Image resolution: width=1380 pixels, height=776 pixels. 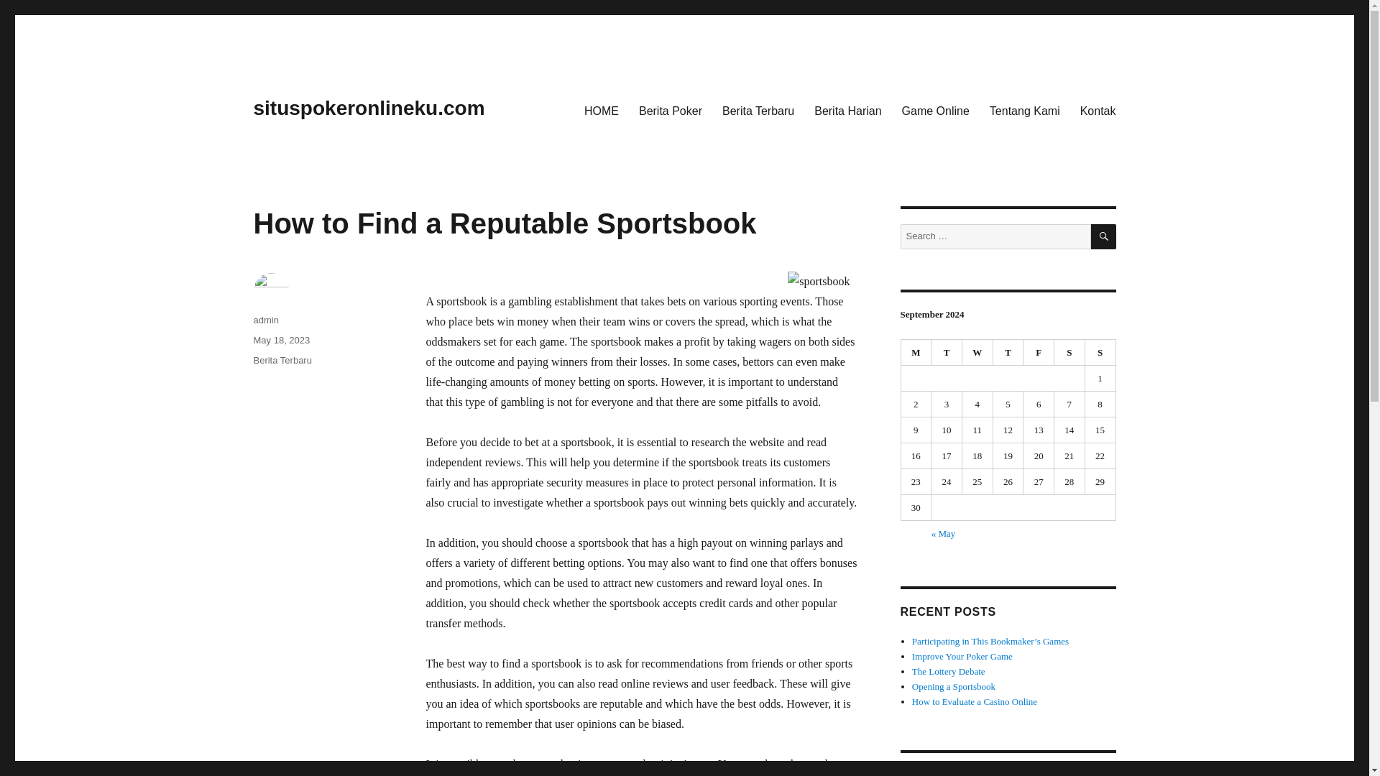 I want to click on admin, so click(x=265, y=320).